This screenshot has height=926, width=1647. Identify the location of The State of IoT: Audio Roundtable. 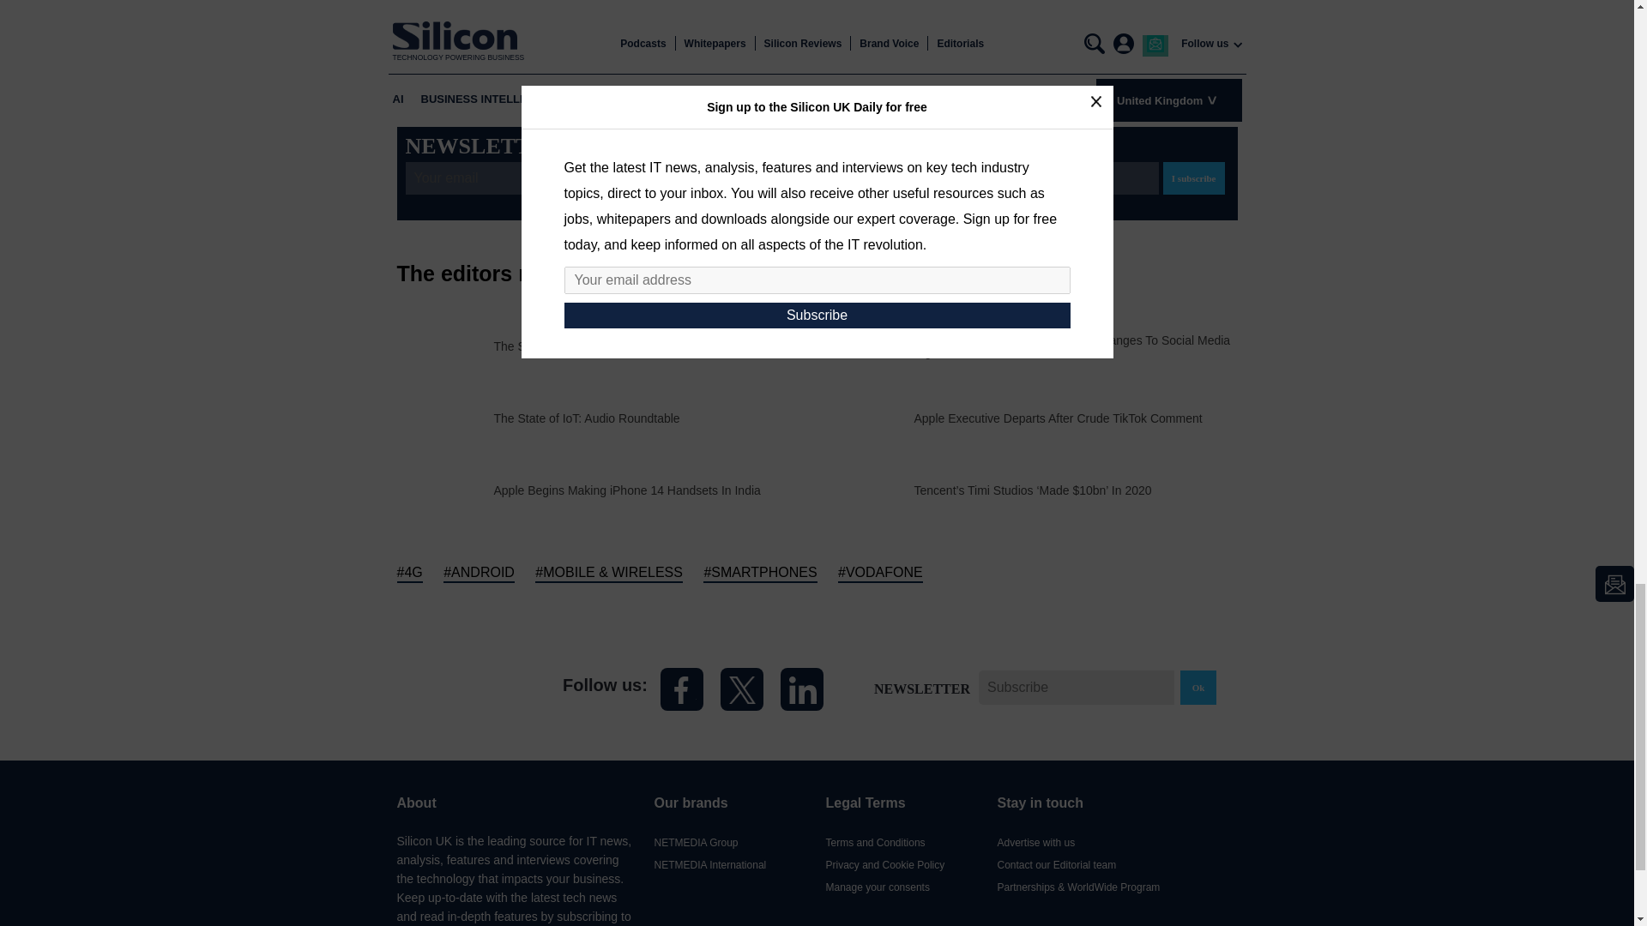
(587, 418).